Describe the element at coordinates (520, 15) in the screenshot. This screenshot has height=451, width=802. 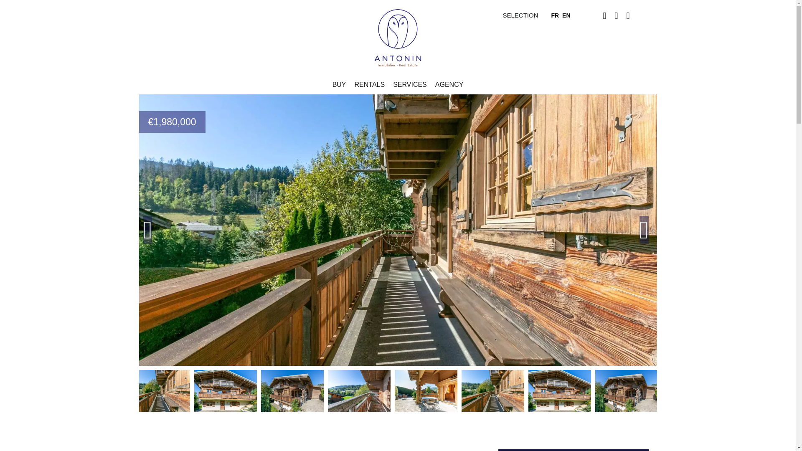
I see `SELECTION` at that location.